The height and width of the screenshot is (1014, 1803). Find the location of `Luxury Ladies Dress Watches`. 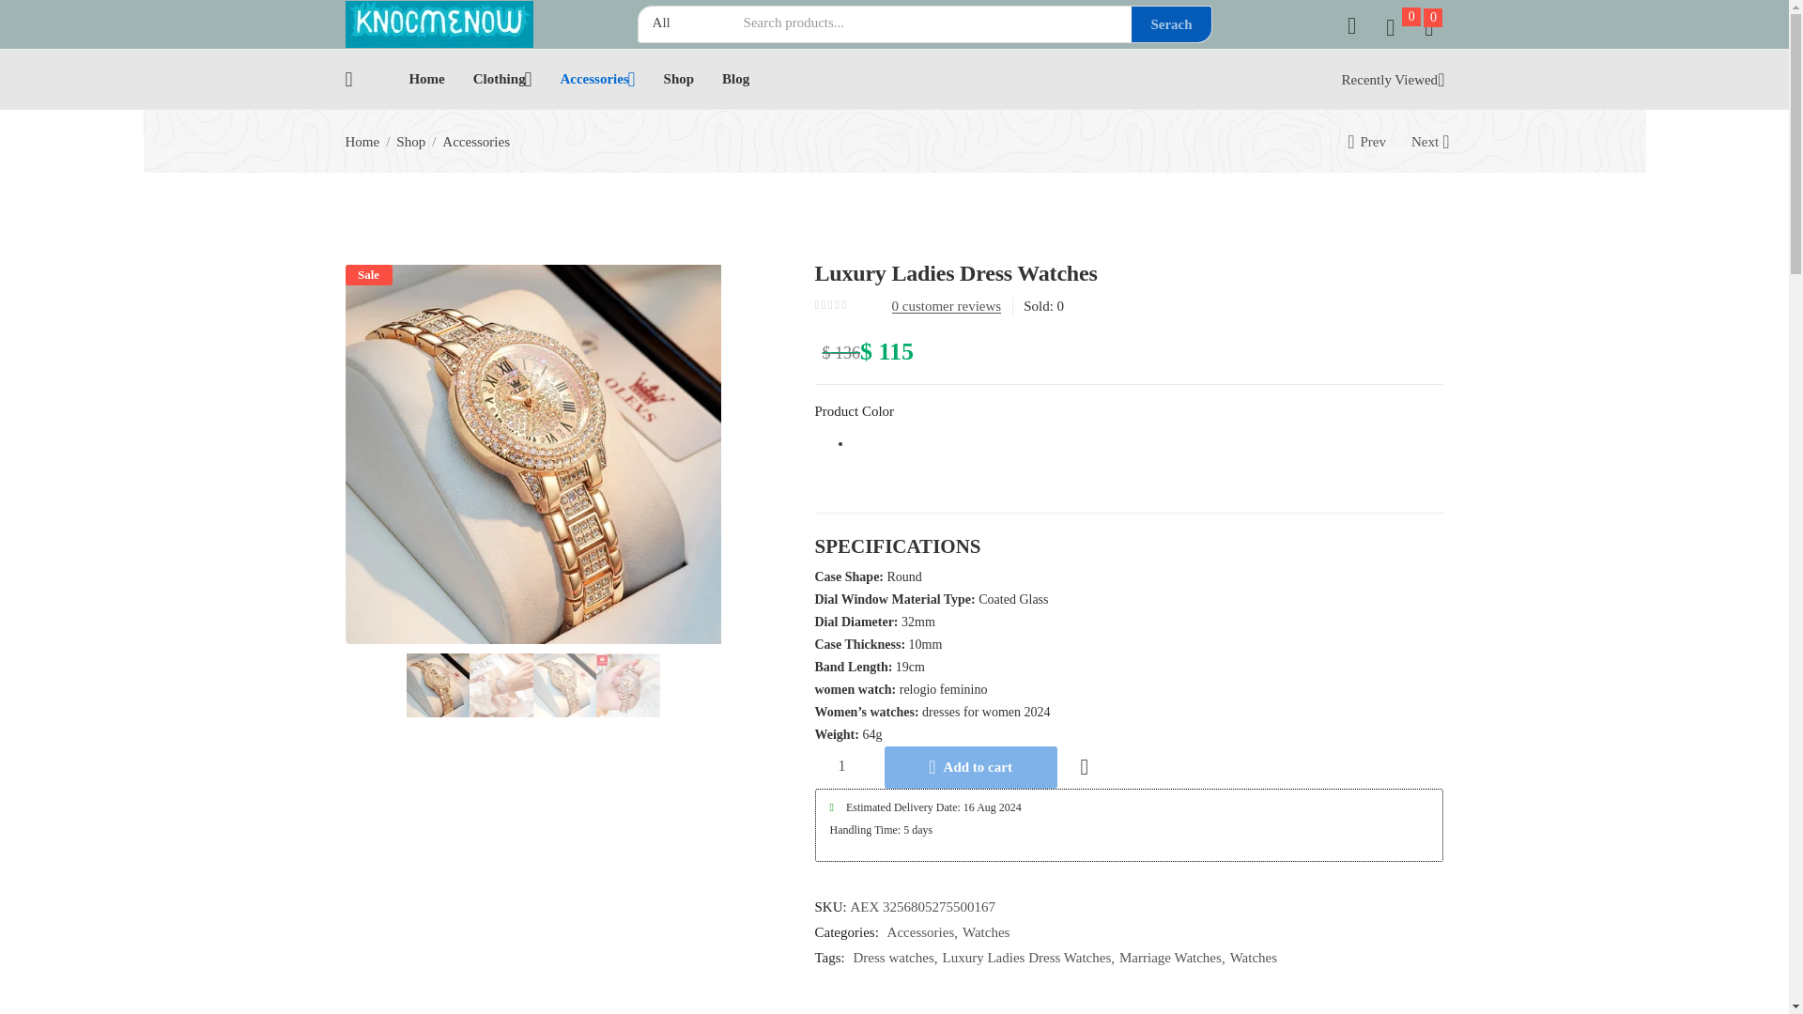

Luxury Ladies Dress Watches is located at coordinates (533, 453).